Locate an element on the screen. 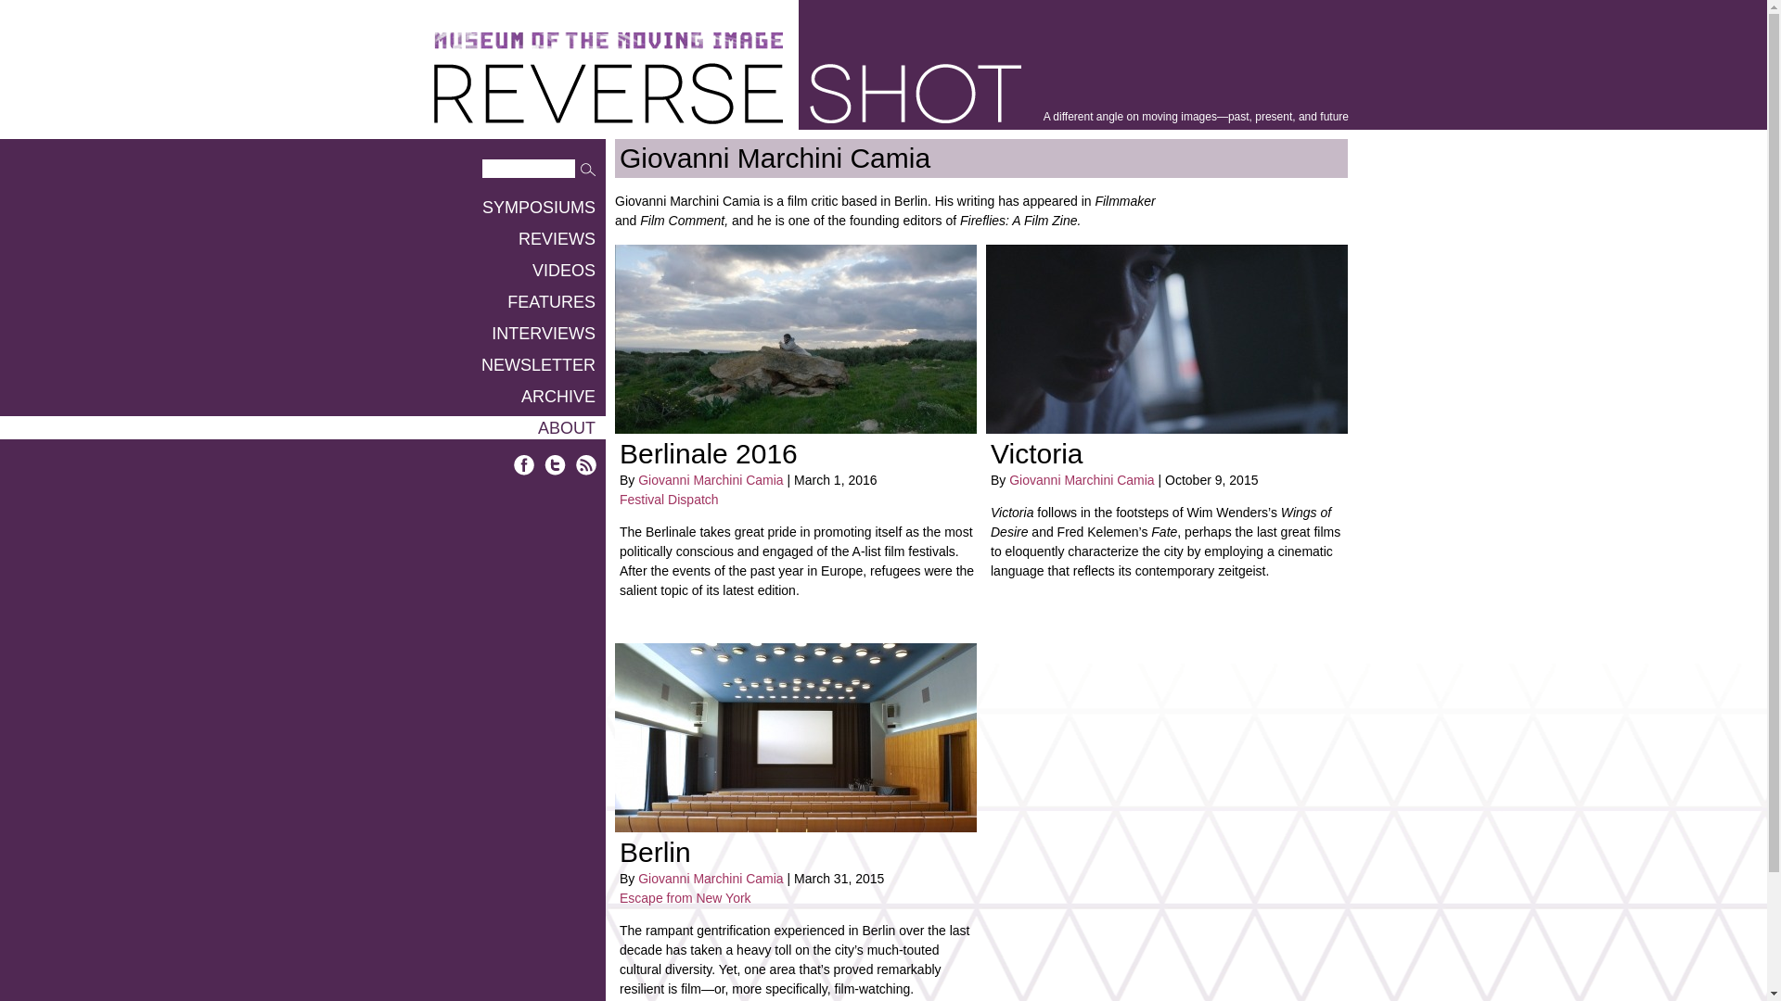 The image size is (1781, 1001). Reverse Shot is located at coordinates (727, 93).